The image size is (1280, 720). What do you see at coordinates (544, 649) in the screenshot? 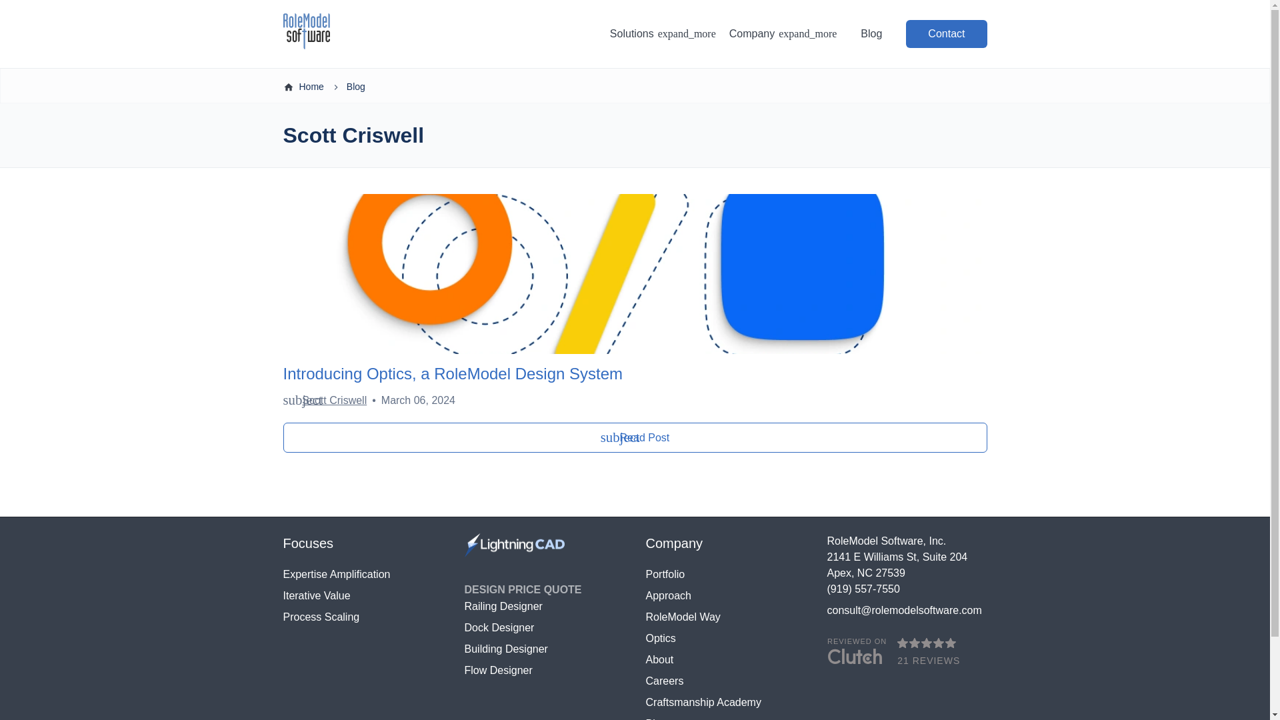
I see `Expertise Amplification` at bounding box center [544, 649].